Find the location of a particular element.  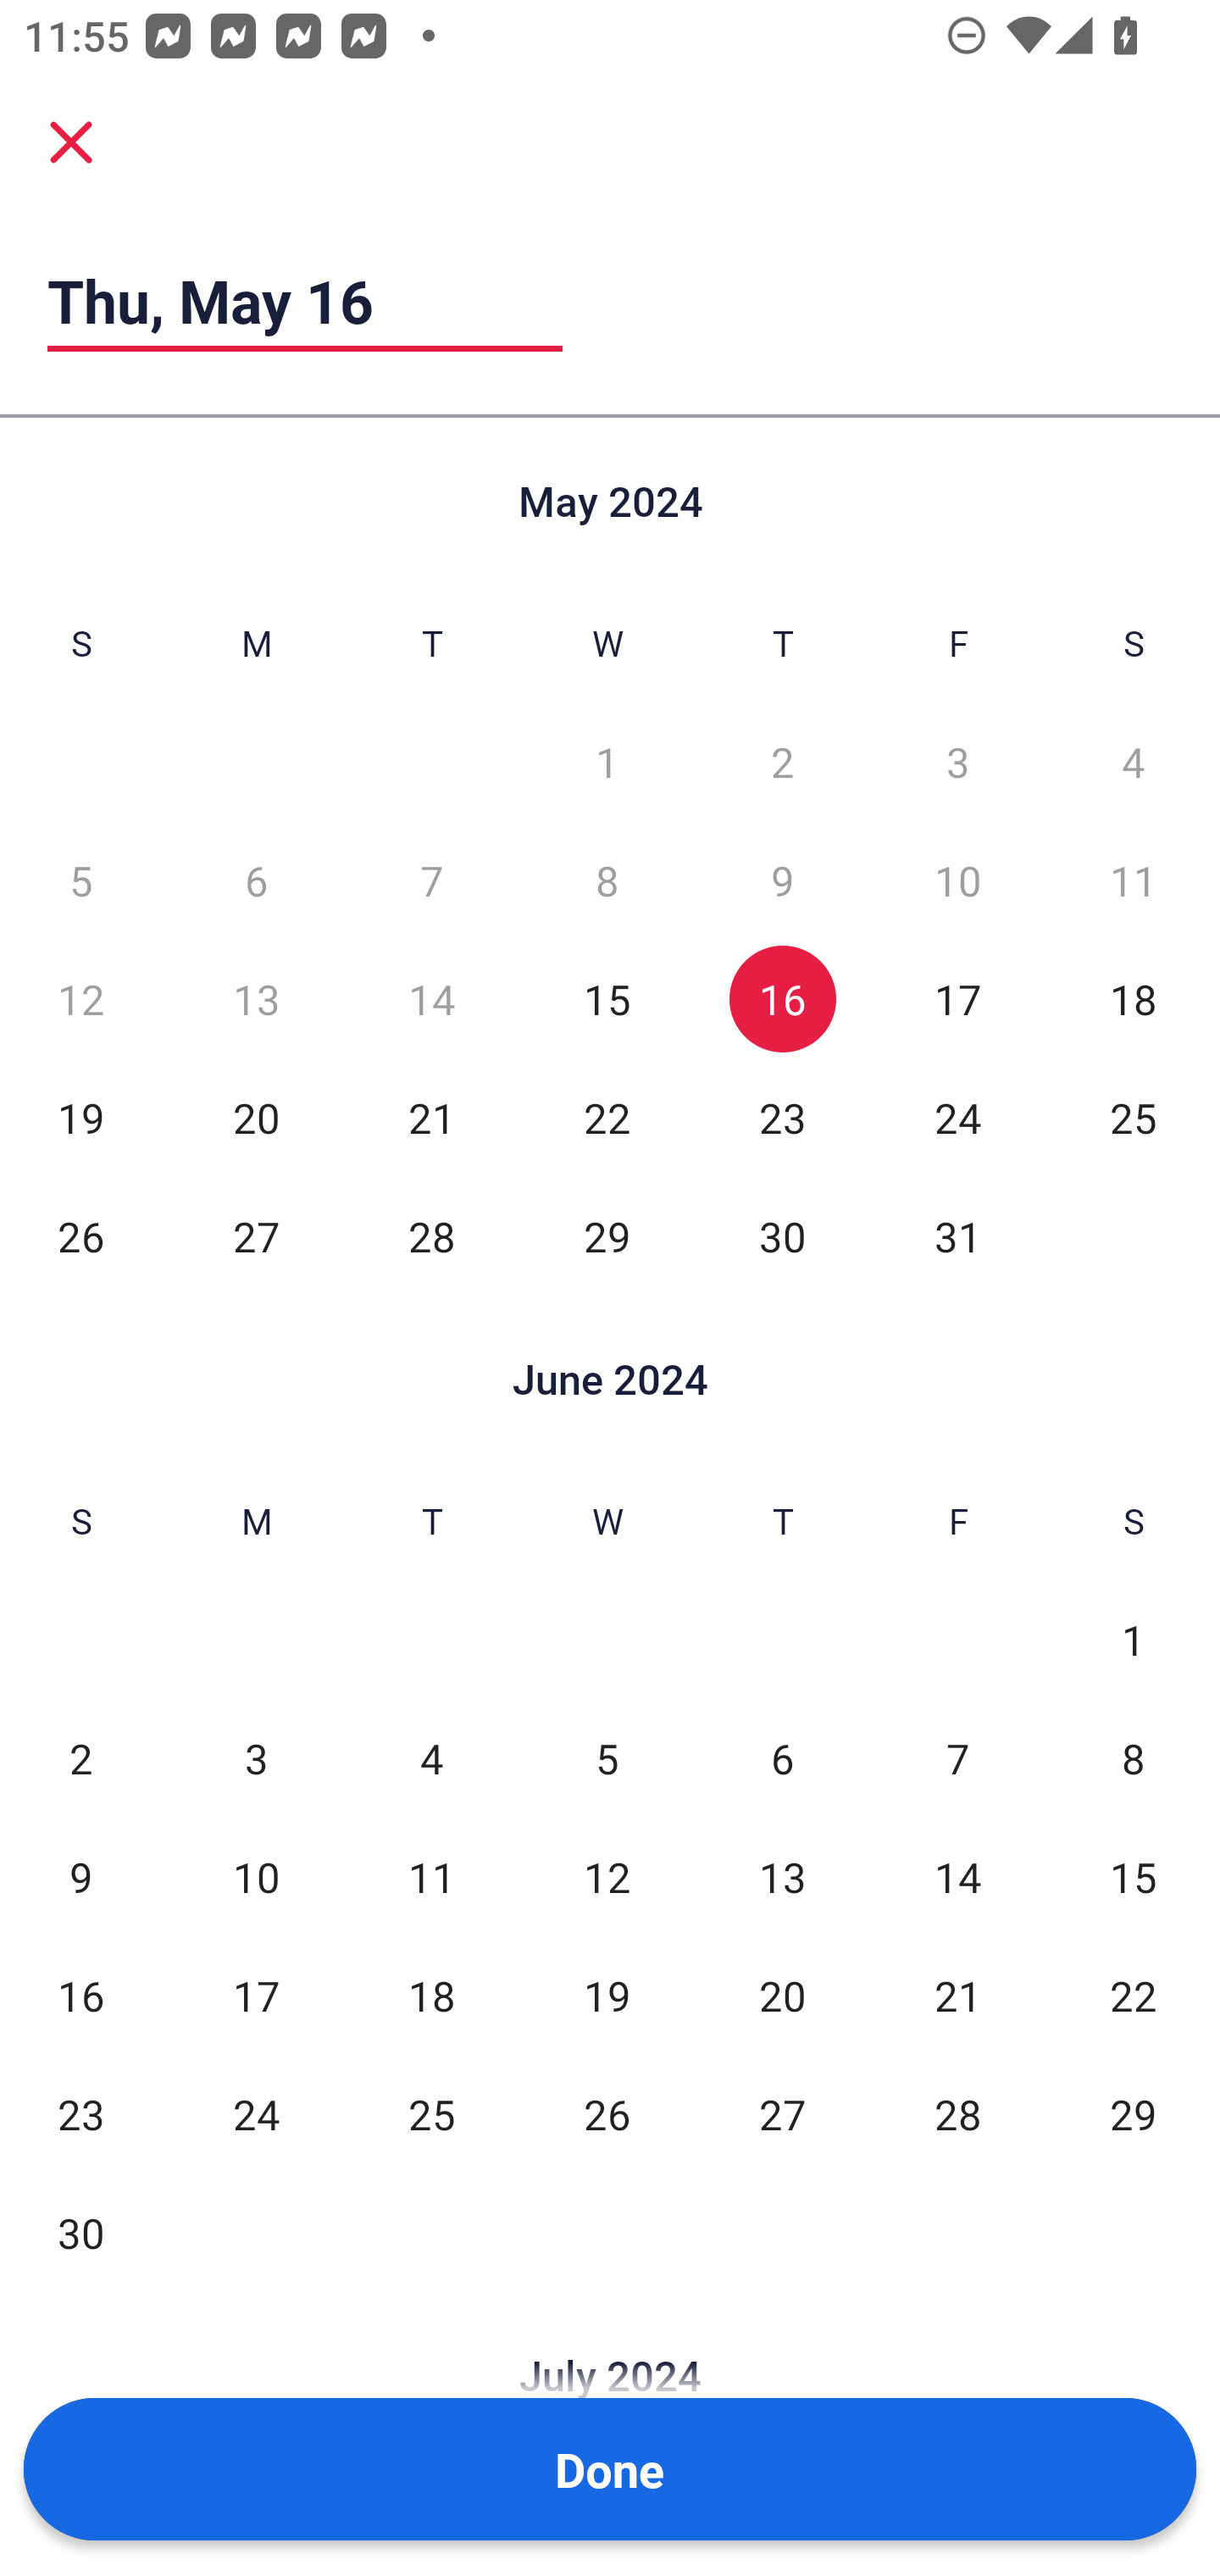

17 Mon, Jun 17, Not Selected is located at coordinates (256, 1996).